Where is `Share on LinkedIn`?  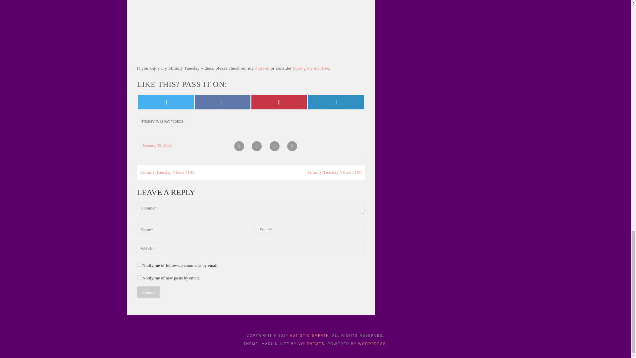
Share on LinkedIn is located at coordinates (336, 102).